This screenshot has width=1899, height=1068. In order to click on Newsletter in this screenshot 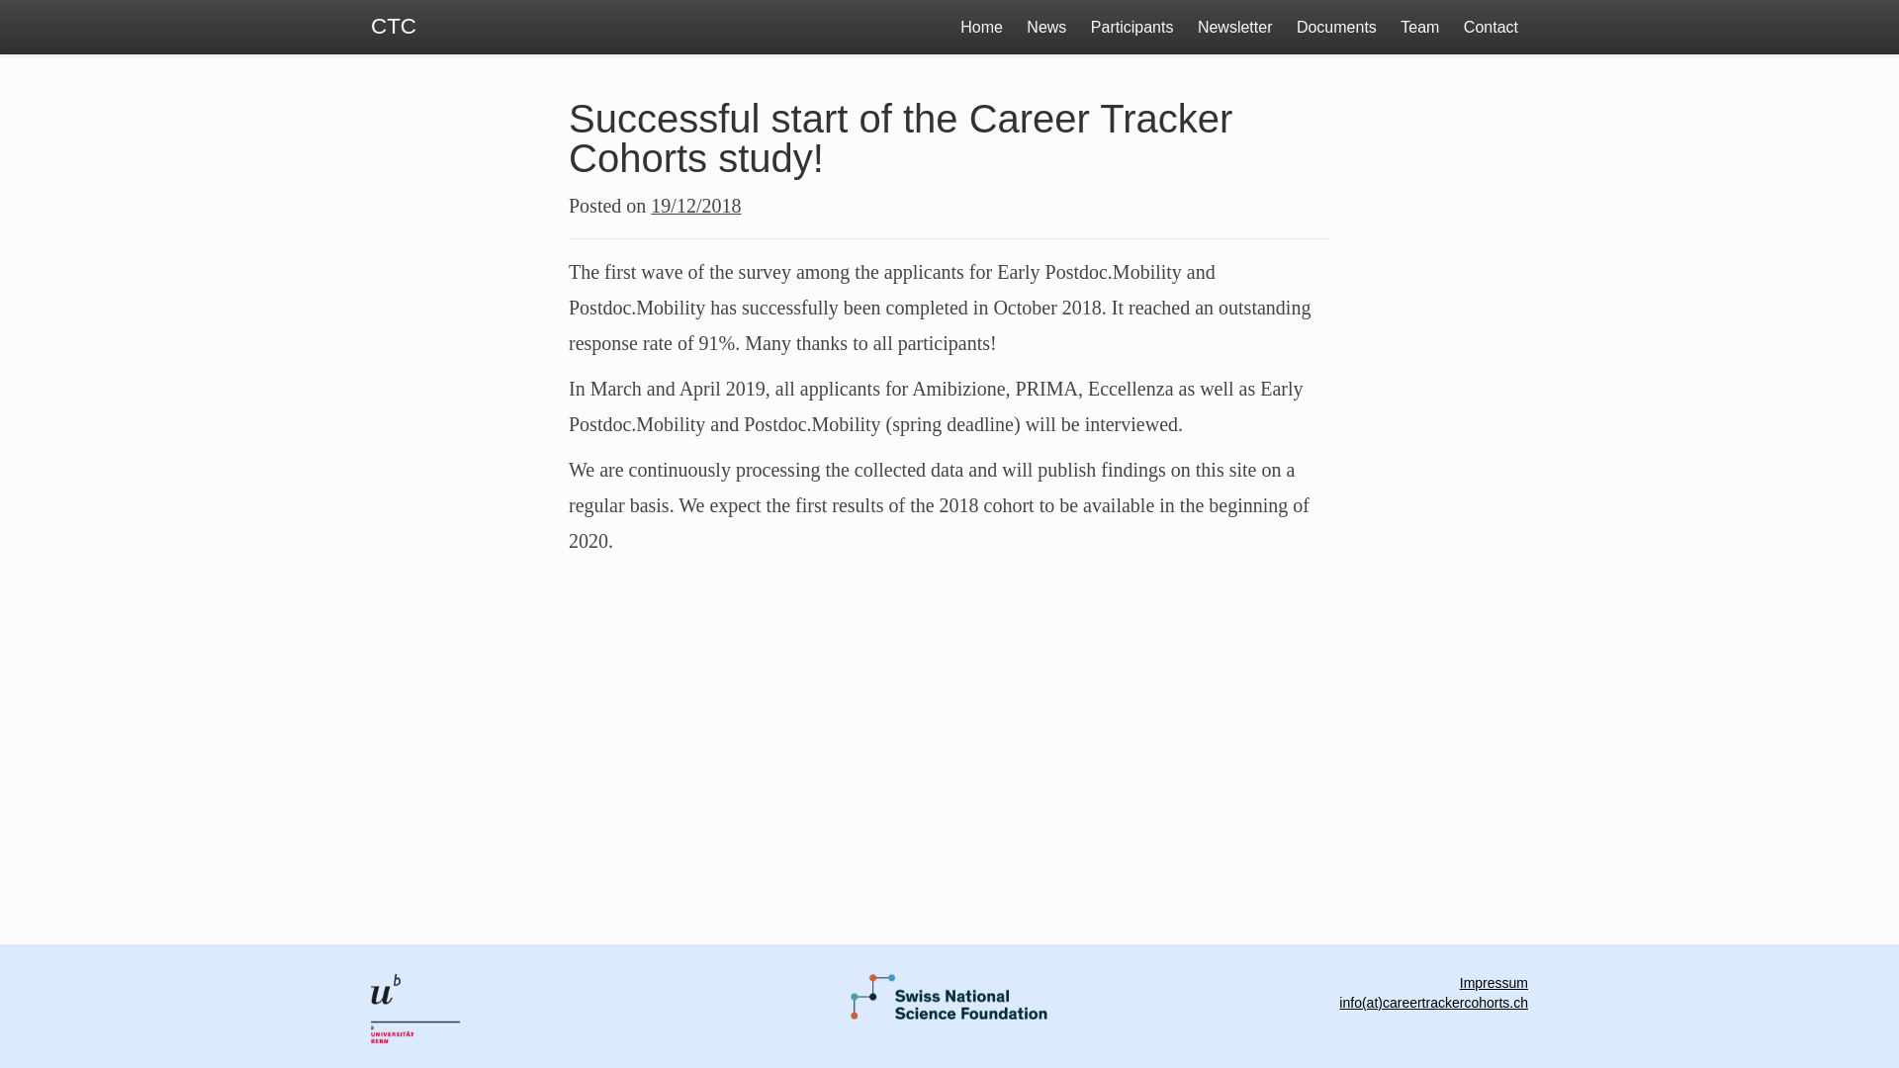, I will do `click(1235, 28)`.